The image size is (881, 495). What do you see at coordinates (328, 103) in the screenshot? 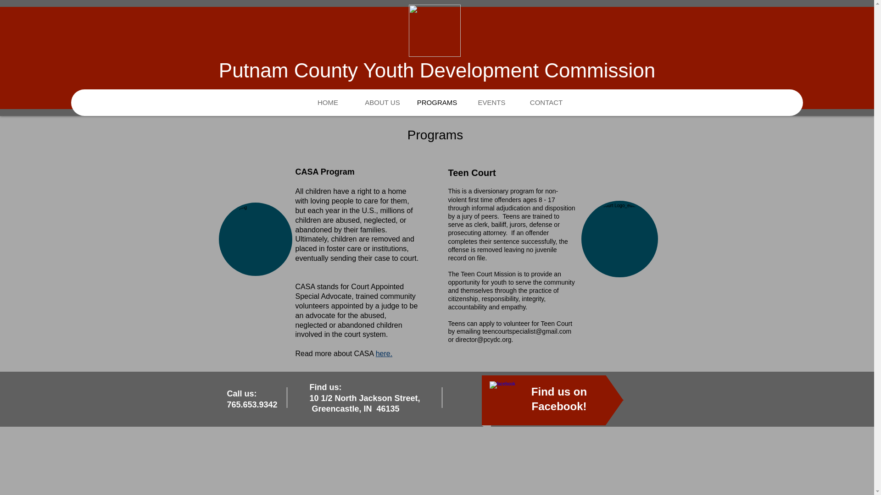
I see `HOME` at bounding box center [328, 103].